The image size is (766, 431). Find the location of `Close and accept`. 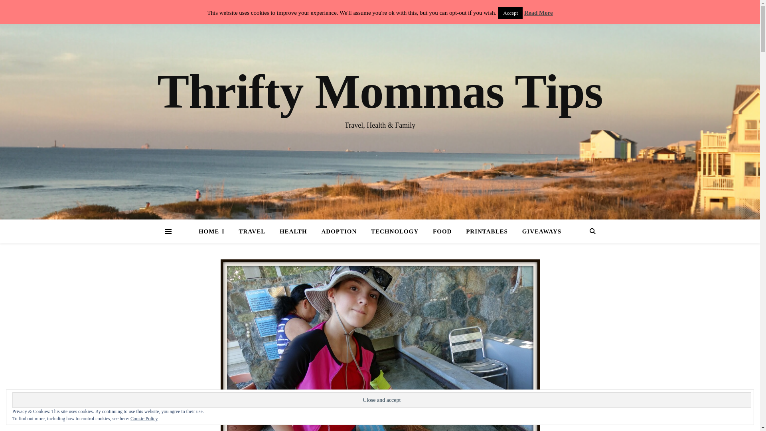

Close and accept is located at coordinates (381, 400).